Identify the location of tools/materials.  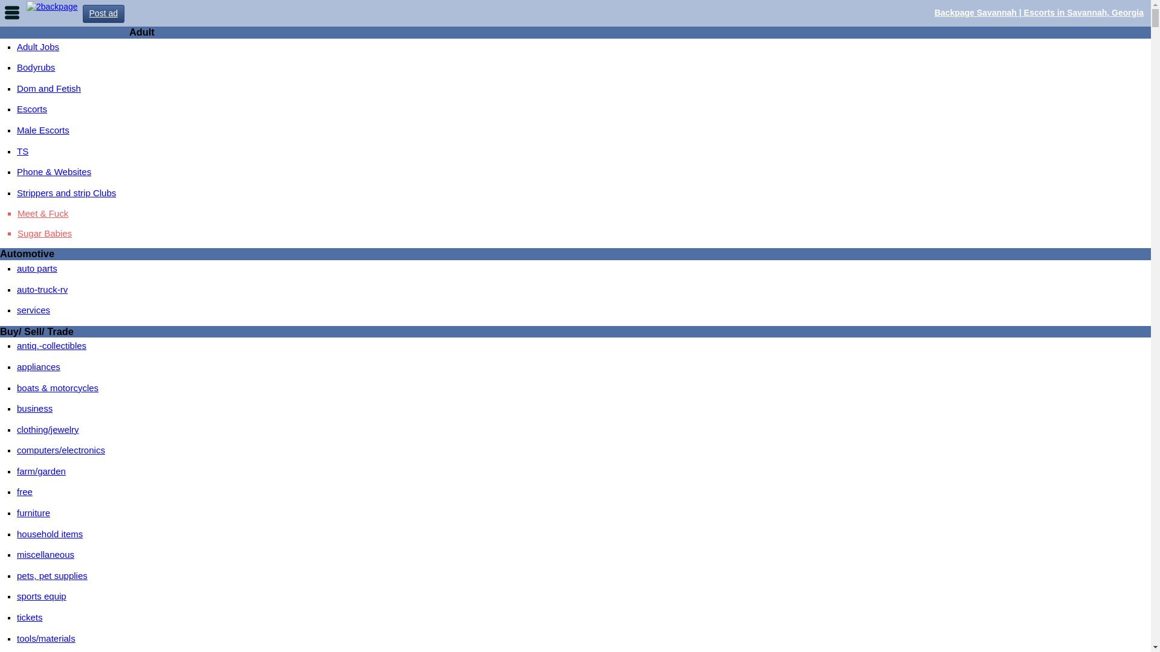
(46, 639).